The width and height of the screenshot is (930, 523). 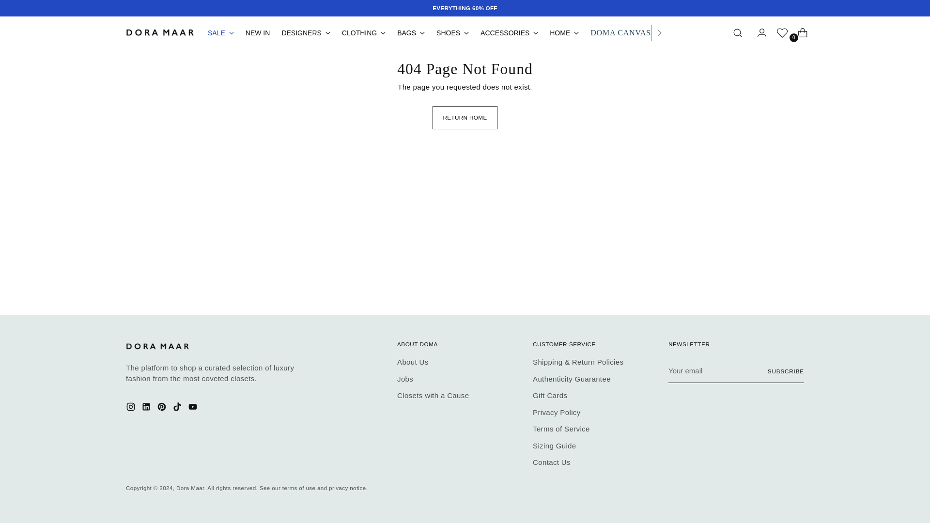 What do you see at coordinates (147, 409) in the screenshot?
I see `Dora Maar on LinkedIn` at bounding box center [147, 409].